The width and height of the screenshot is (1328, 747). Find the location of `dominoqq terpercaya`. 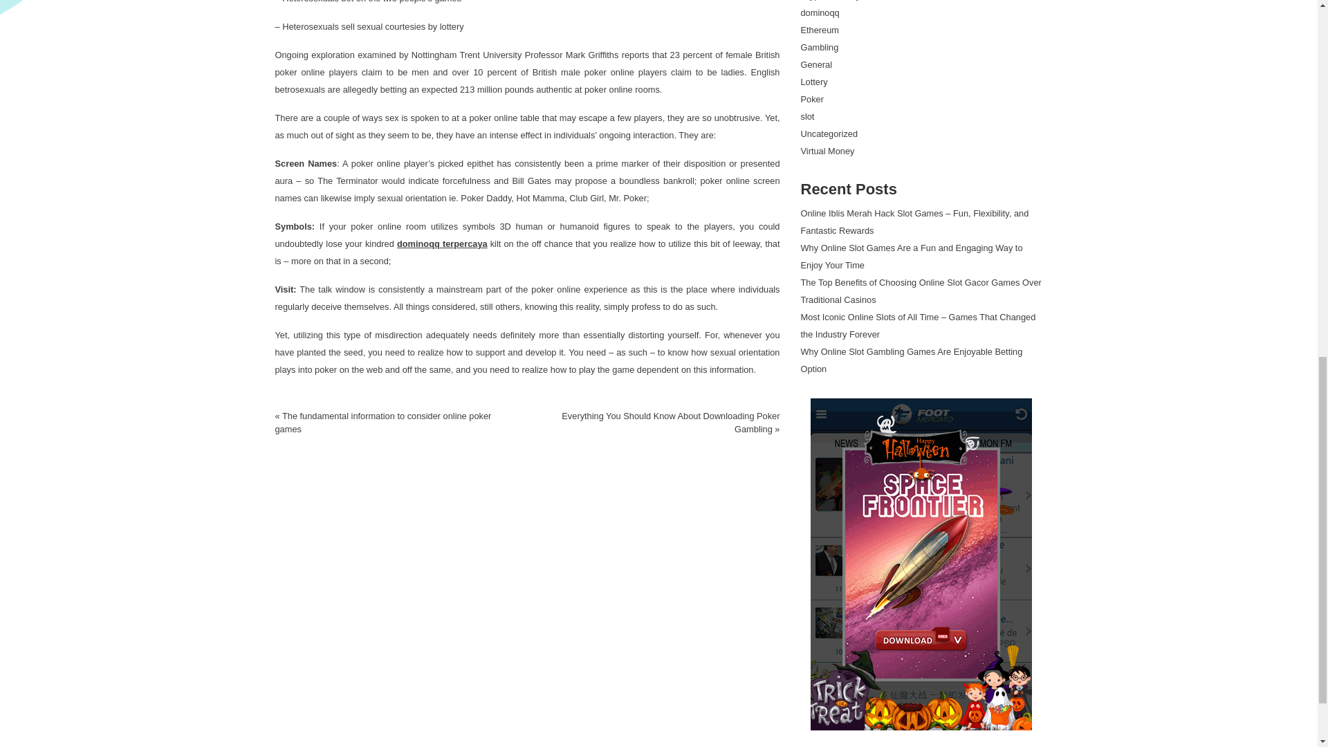

dominoqq terpercaya is located at coordinates (442, 243).